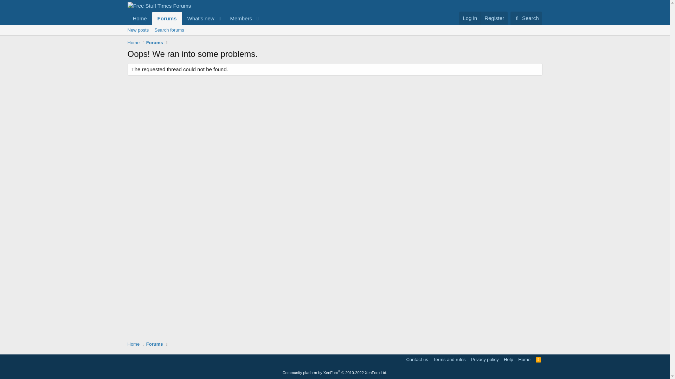 This screenshot has height=379, width=675. Describe the element at coordinates (134, 43) in the screenshot. I see `Home` at that location.